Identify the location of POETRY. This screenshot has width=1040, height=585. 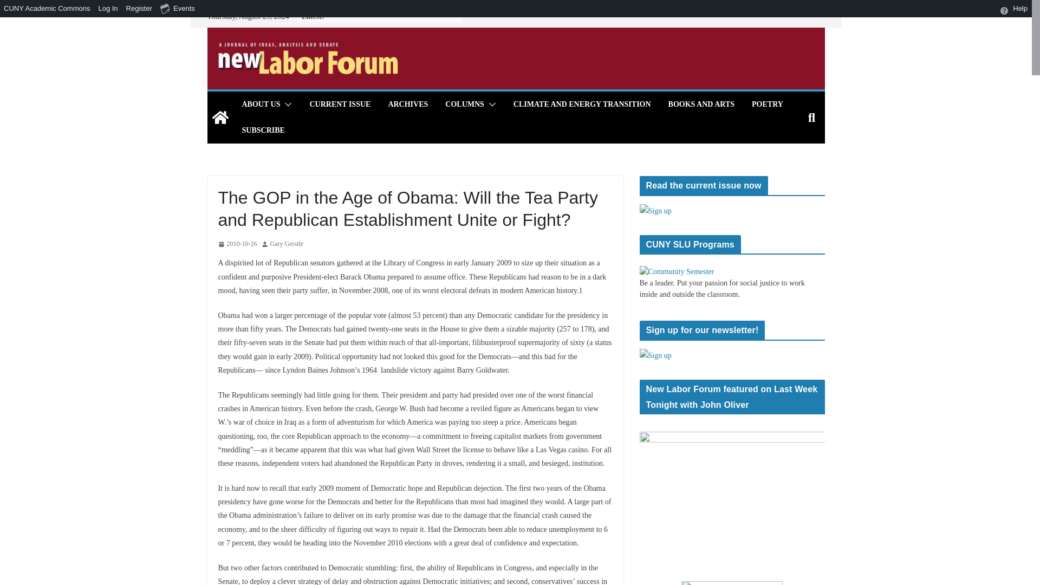
(767, 105).